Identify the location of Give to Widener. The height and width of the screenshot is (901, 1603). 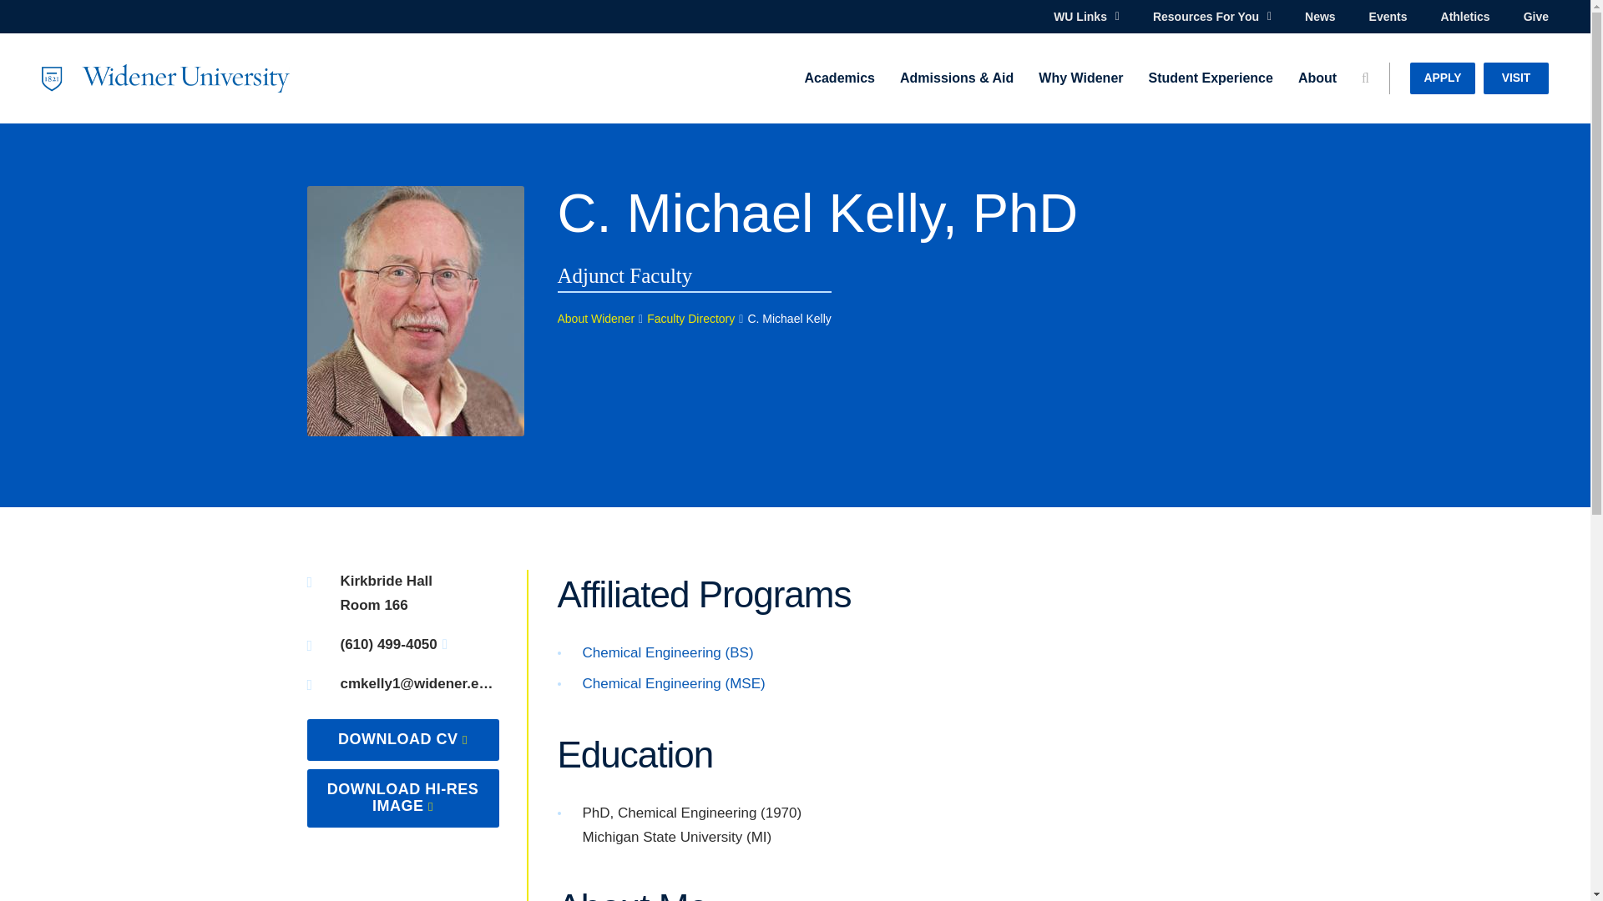
(1536, 17).